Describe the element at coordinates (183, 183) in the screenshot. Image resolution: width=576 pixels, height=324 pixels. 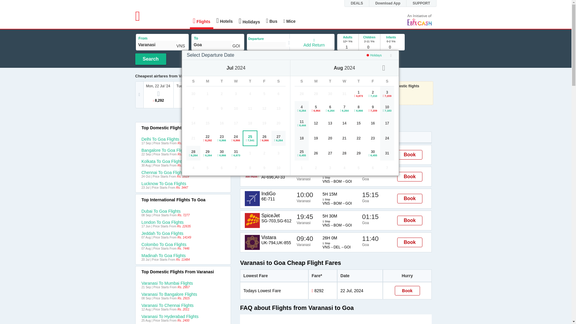
I see `Lucknow To Goa Flights` at that location.